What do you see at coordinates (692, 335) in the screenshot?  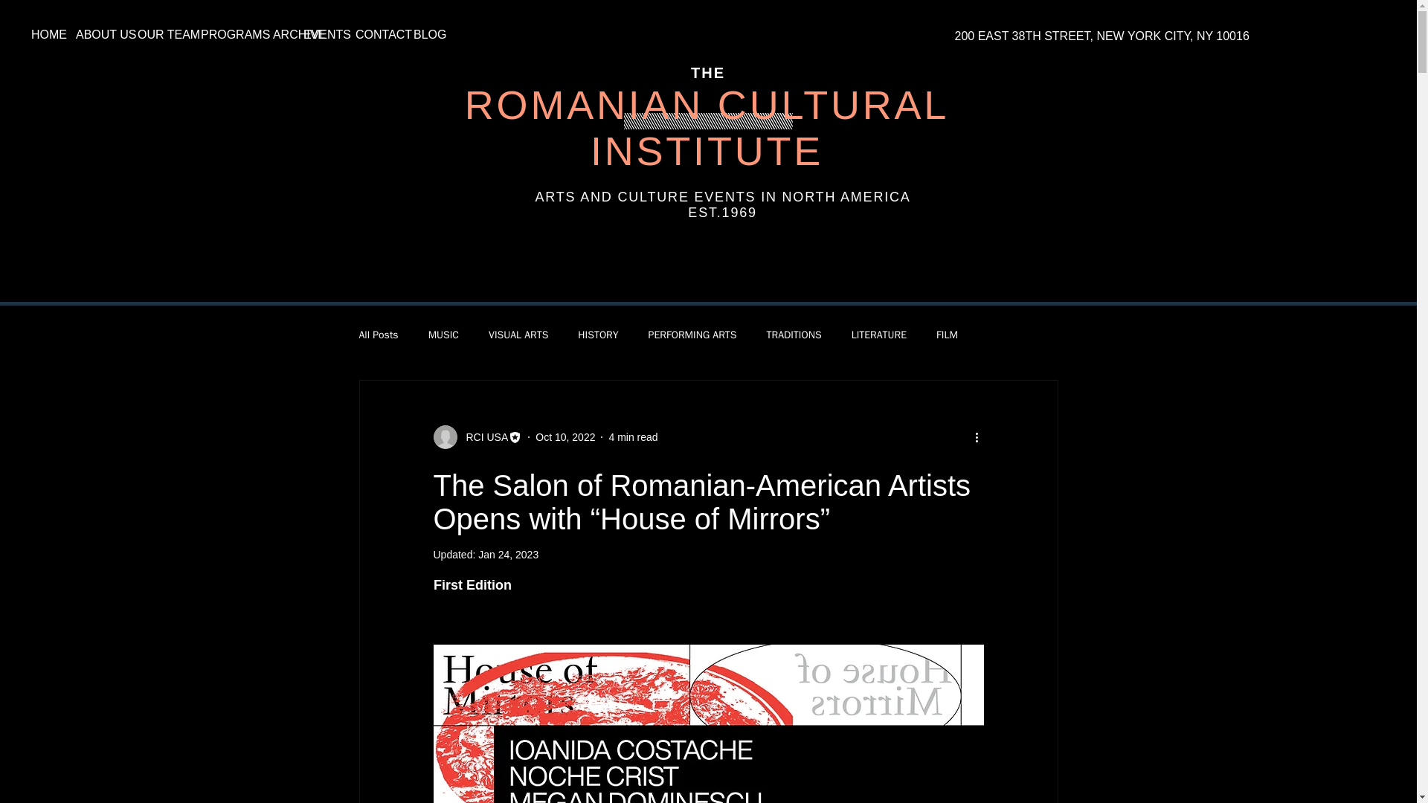 I see `PERFORMING ARTS` at bounding box center [692, 335].